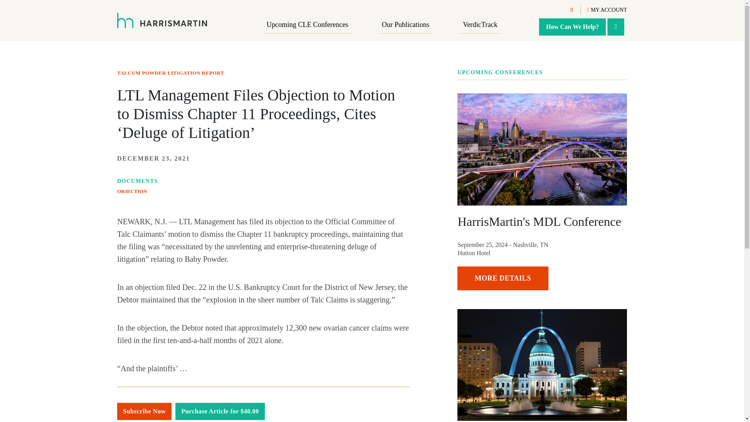 The width and height of the screenshot is (750, 422). What do you see at coordinates (308, 25) in the screenshot?
I see `Upcoming CLE Conferences` at bounding box center [308, 25].